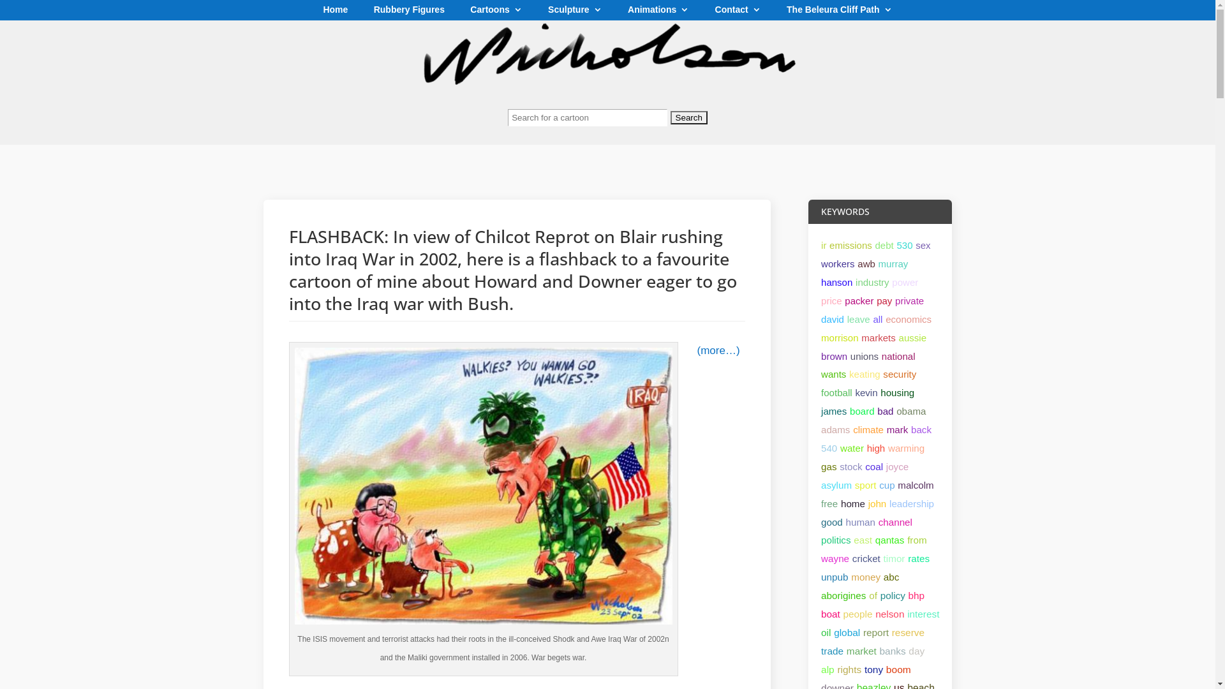 Image resolution: width=1225 pixels, height=689 pixels. I want to click on keating, so click(865, 374).